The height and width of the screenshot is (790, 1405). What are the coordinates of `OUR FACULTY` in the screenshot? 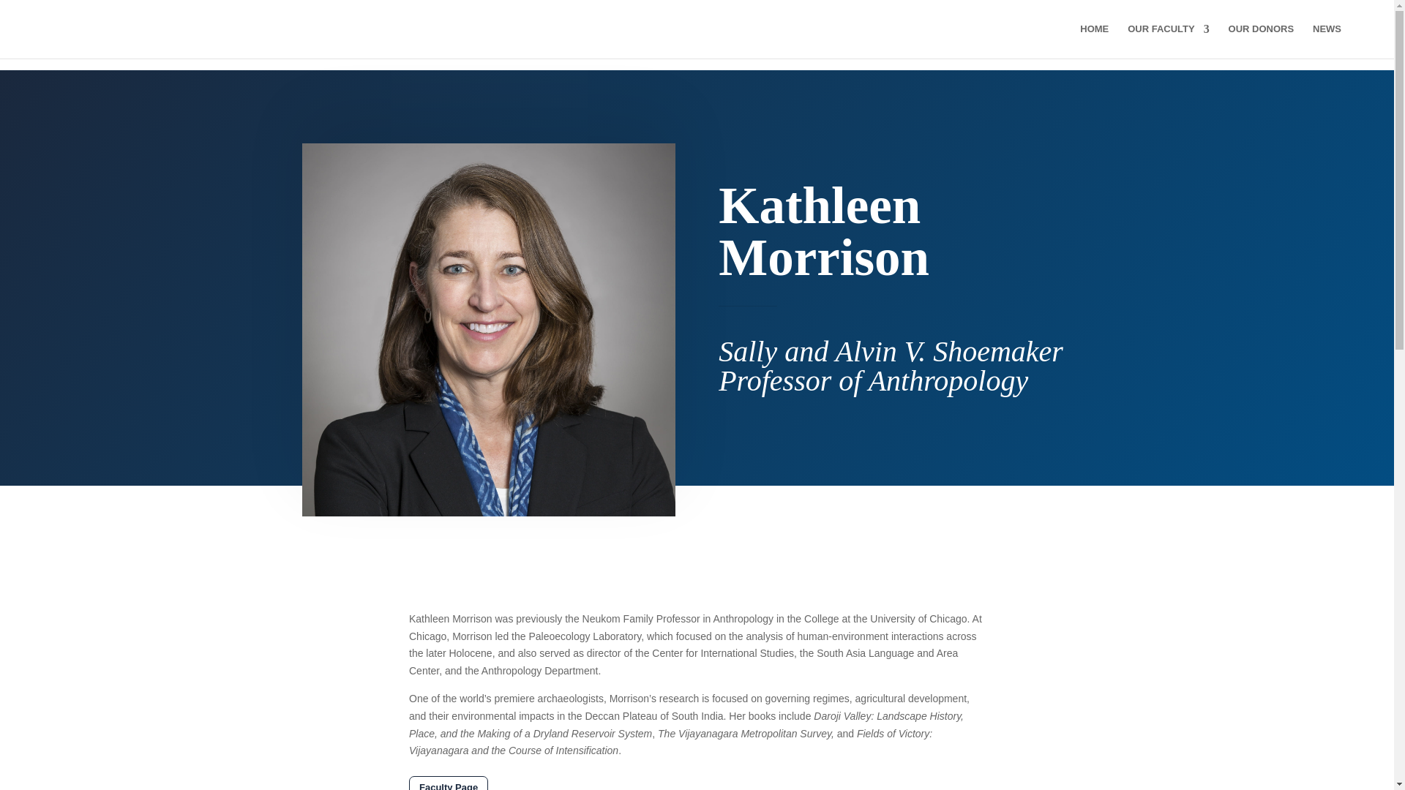 It's located at (1168, 41).